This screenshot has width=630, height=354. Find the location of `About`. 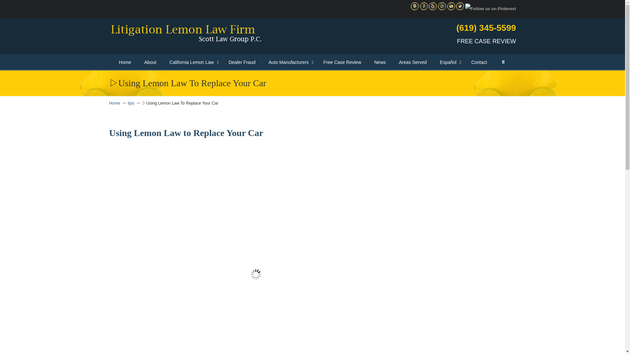

About is located at coordinates (150, 62).